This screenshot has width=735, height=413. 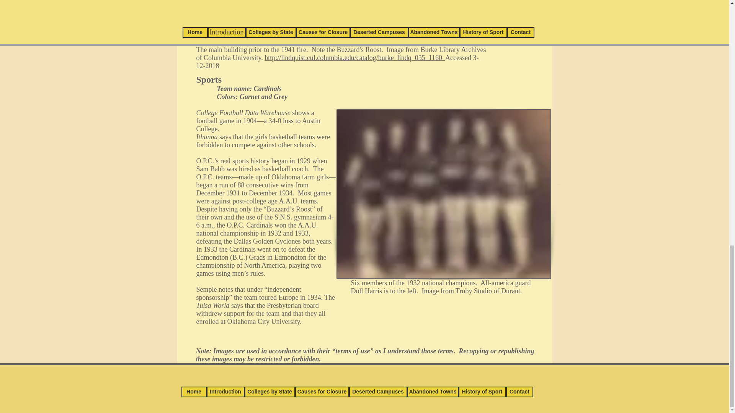 I want to click on Home, so click(x=194, y=392).